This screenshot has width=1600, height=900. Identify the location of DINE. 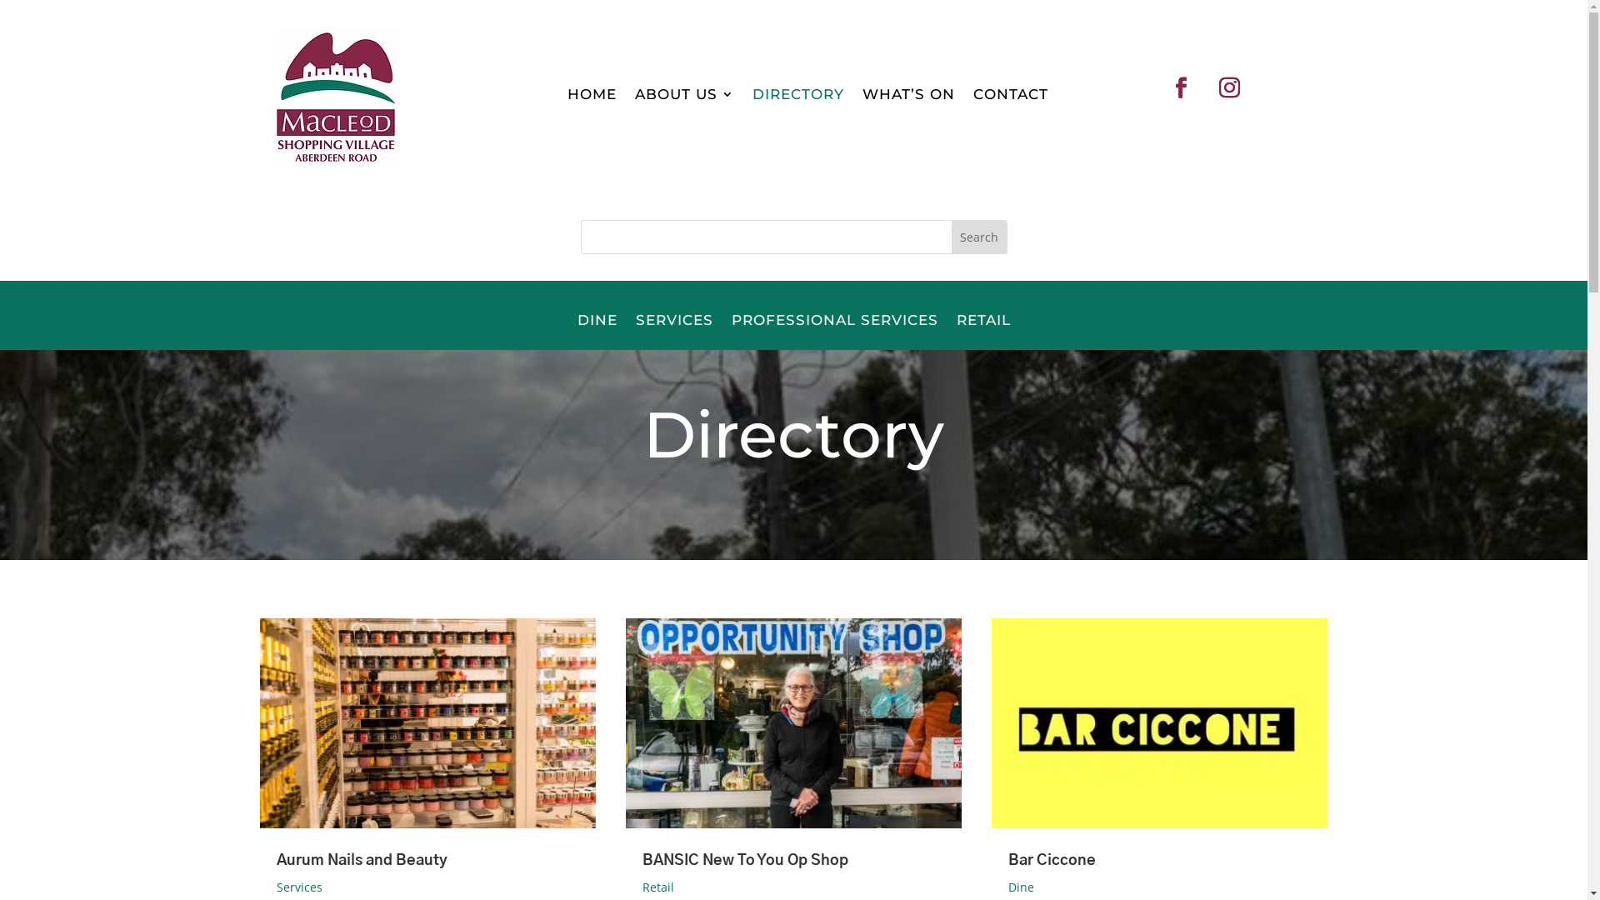
(597, 332).